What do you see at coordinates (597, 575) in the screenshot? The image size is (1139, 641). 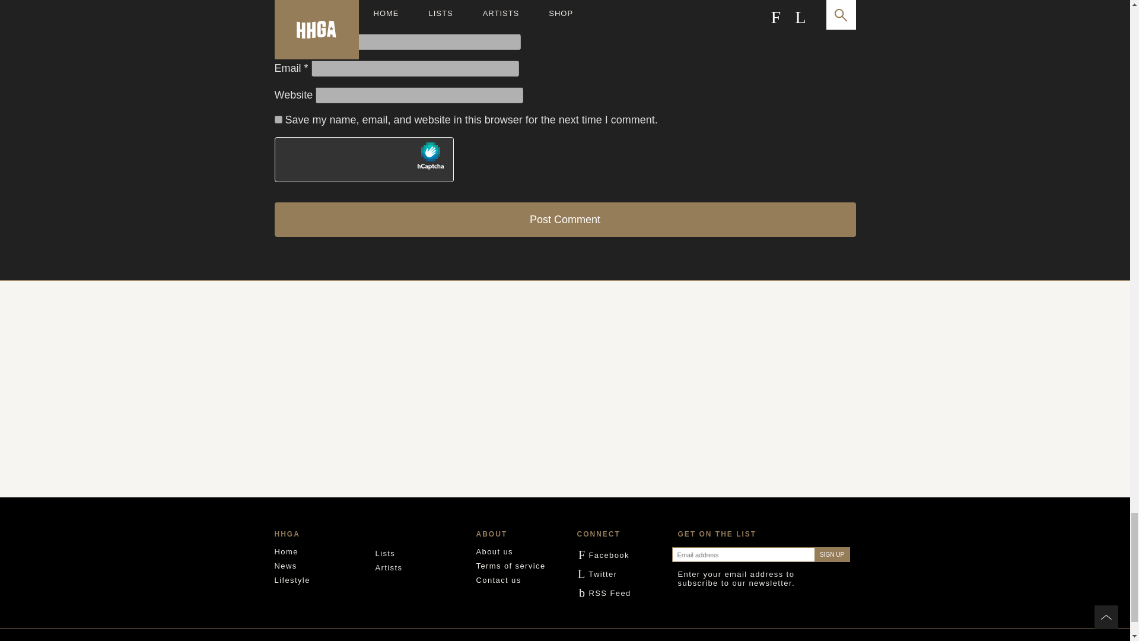 I see `L Twitter` at bounding box center [597, 575].